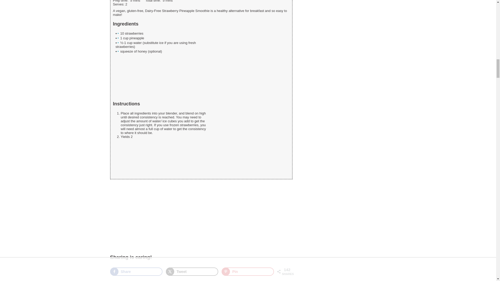  I want to click on Share on Facebook, so click(136, 272).